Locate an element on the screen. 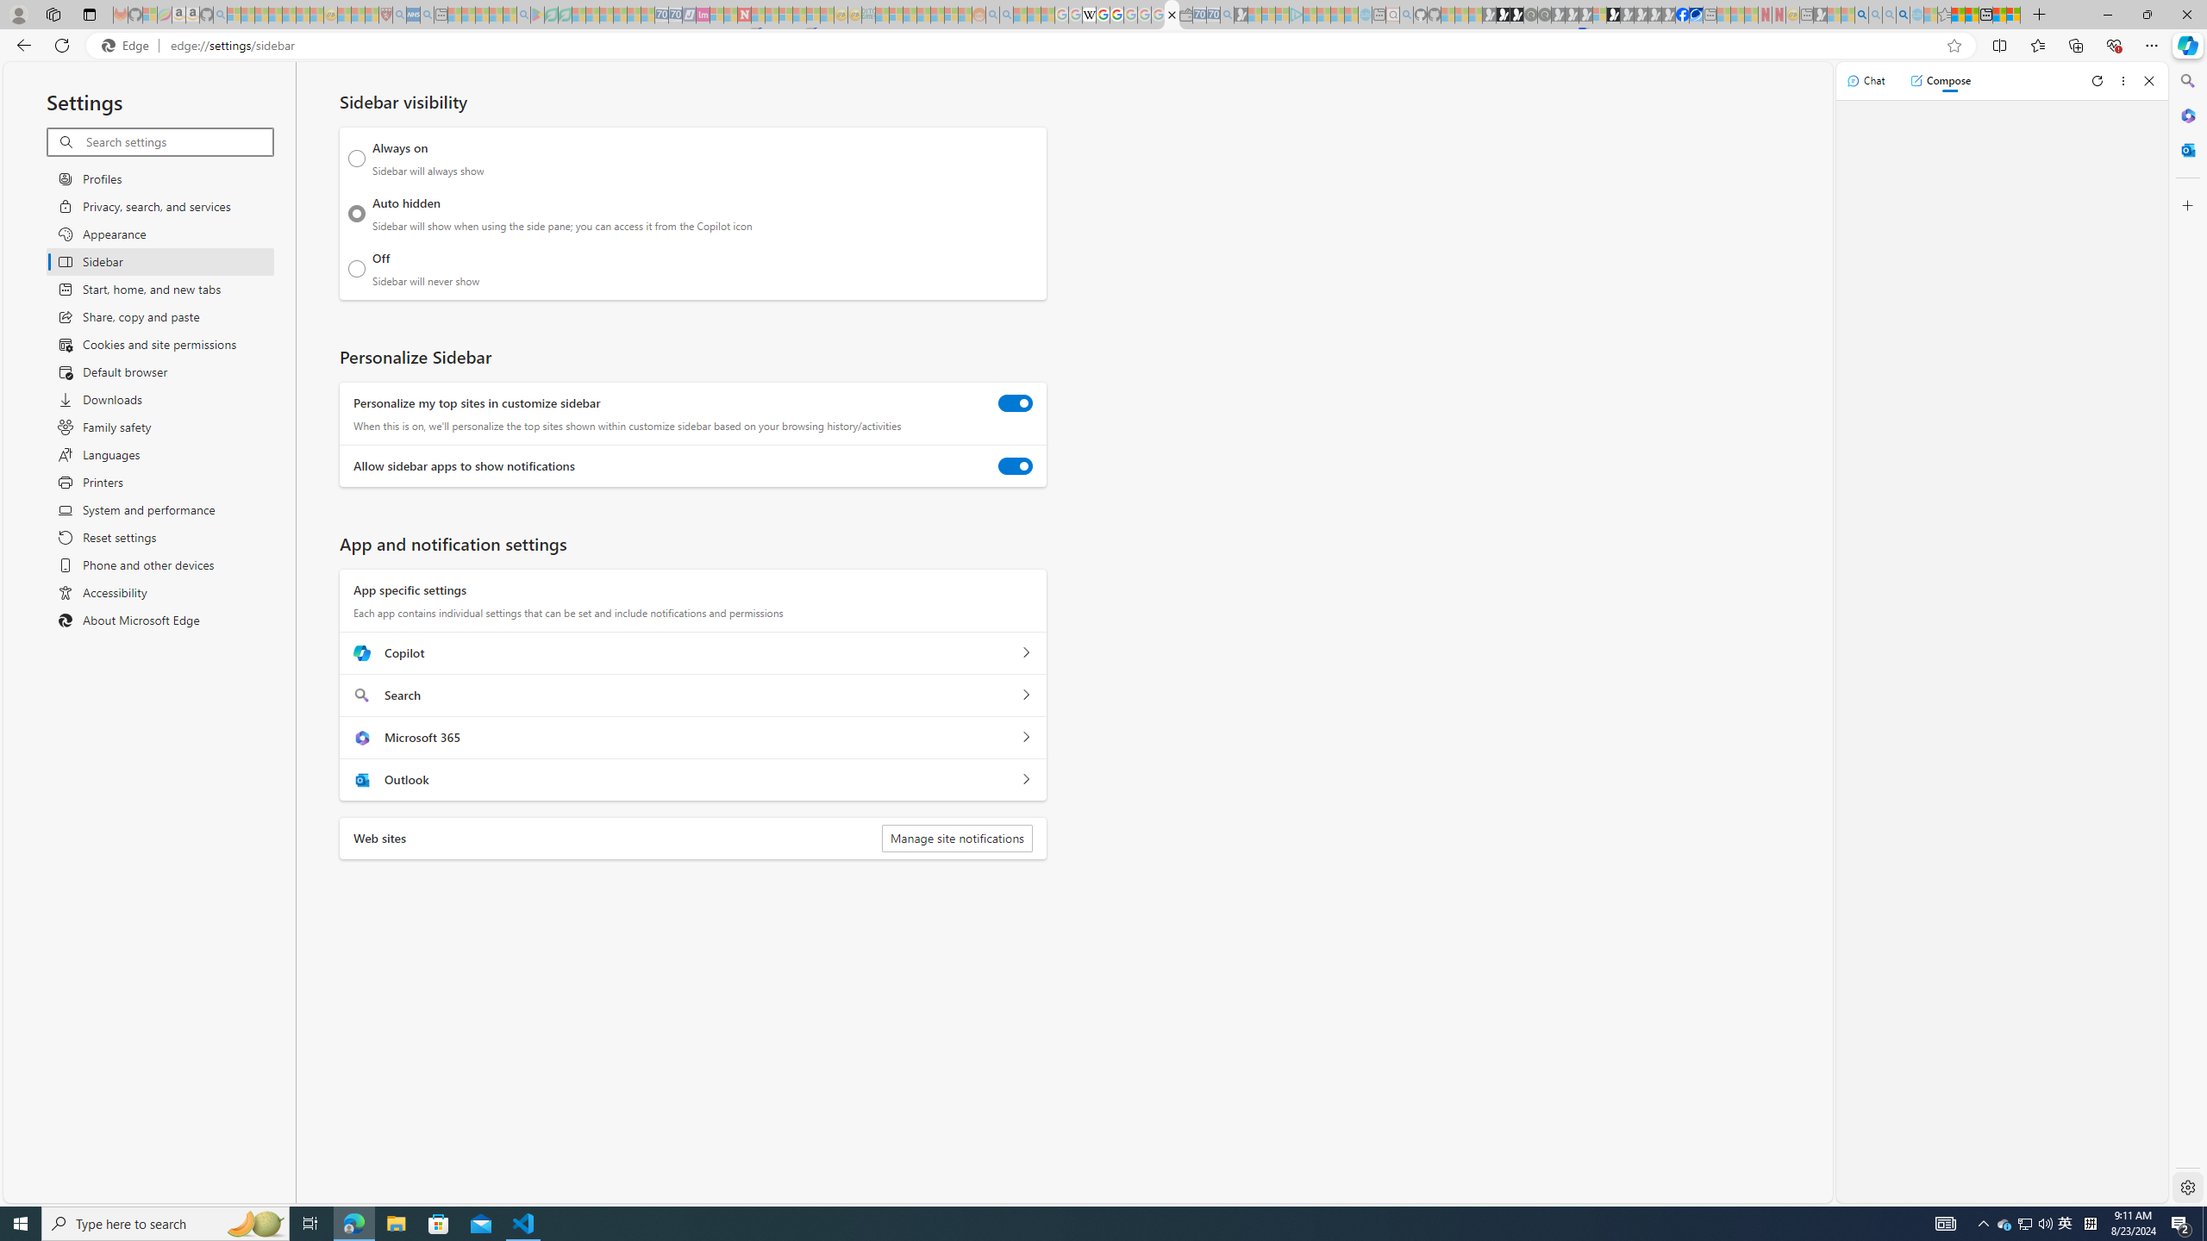 This screenshot has height=1241, width=2207. Manage site notifications is located at coordinates (957, 839).